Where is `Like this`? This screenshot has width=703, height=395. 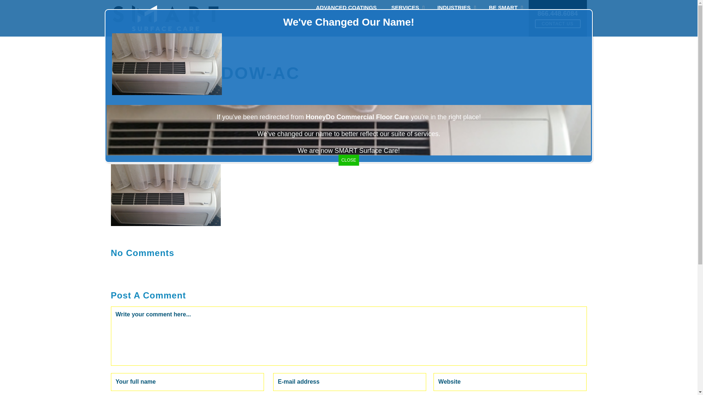 Like this is located at coordinates (278, 146).